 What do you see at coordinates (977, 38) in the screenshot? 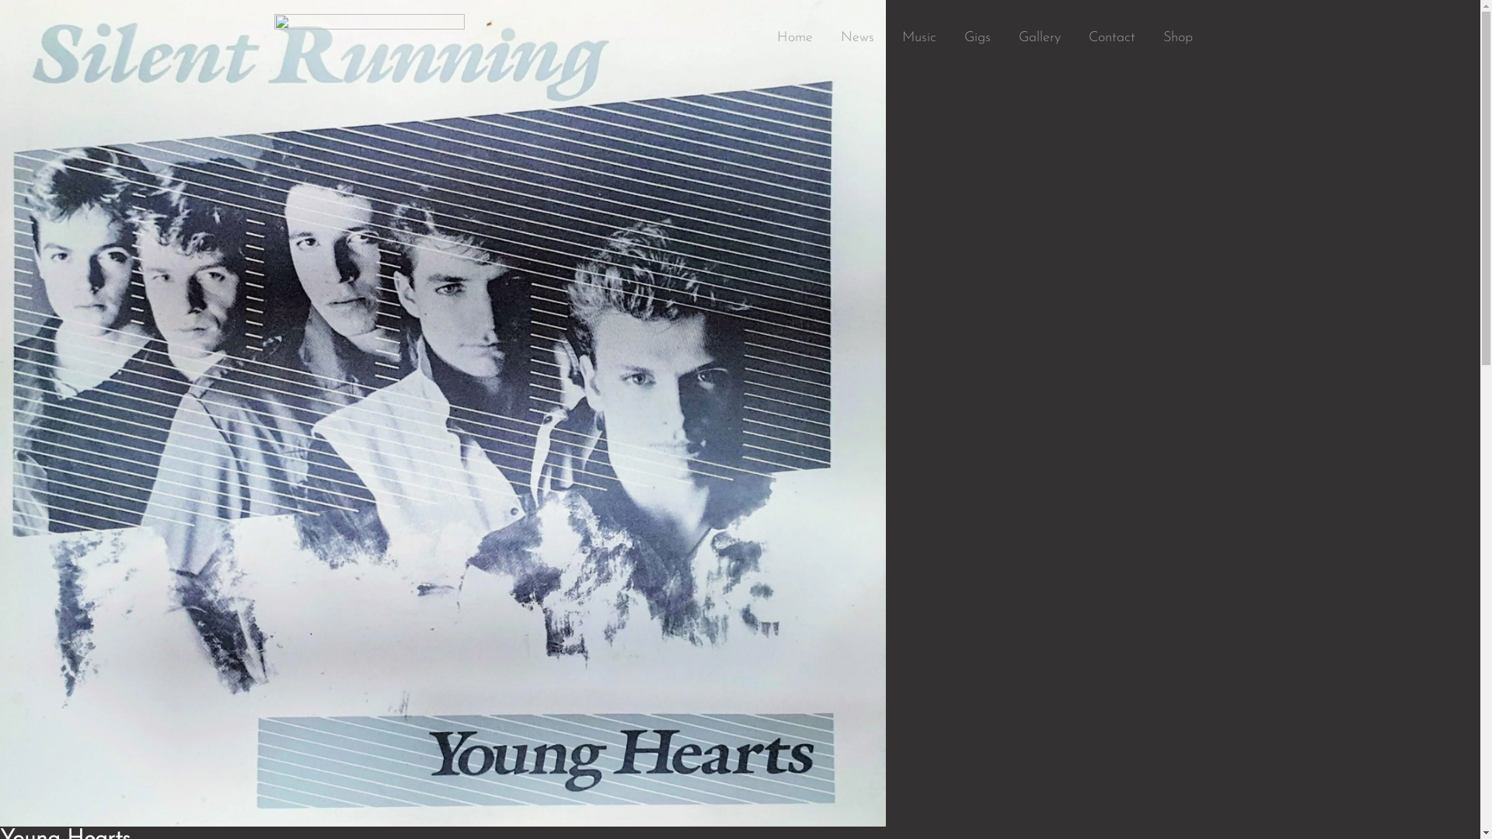
I see `Gigs` at bounding box center [977, 38].